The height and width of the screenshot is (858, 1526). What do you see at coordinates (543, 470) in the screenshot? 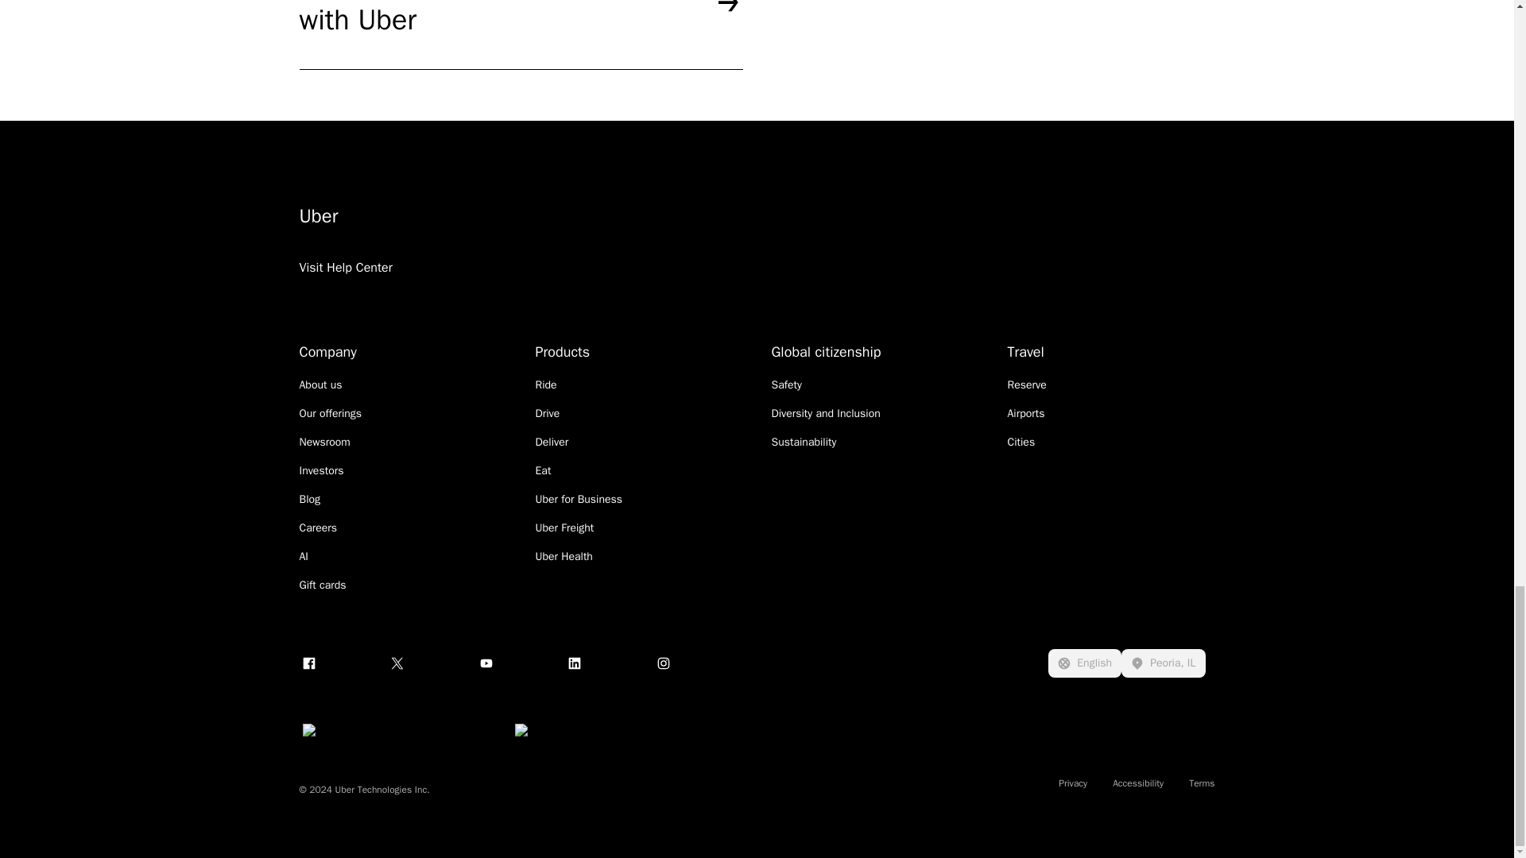
I see `Eat` at bounding box center [543, 470].